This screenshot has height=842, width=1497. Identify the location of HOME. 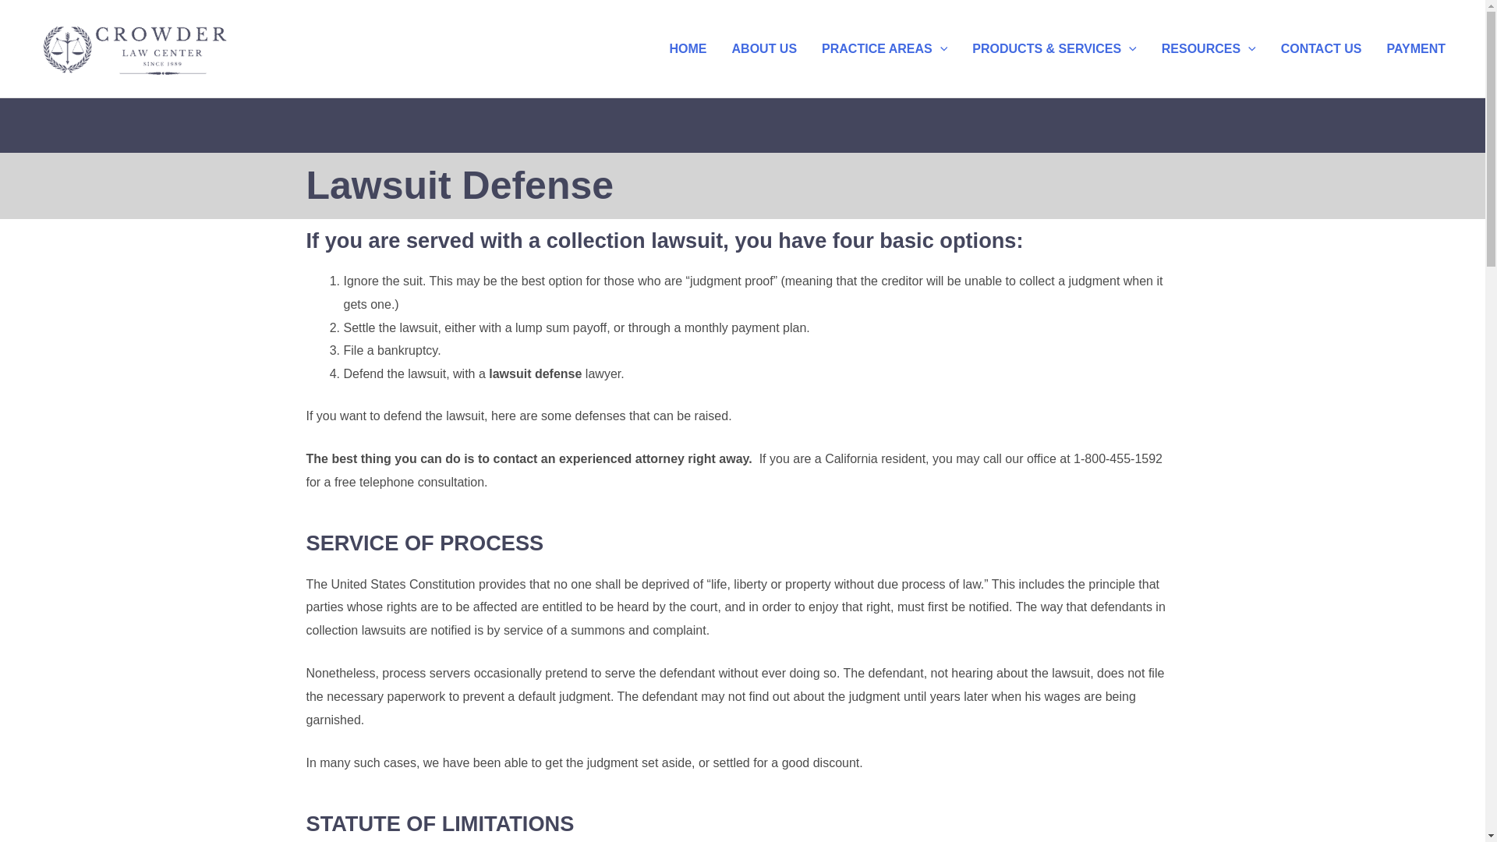
(688, 48).